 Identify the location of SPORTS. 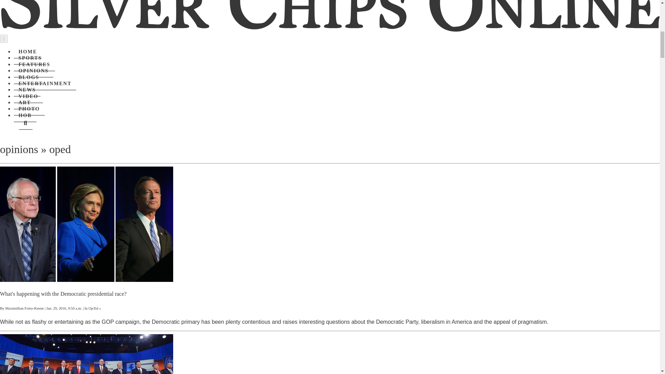
(30, 58).